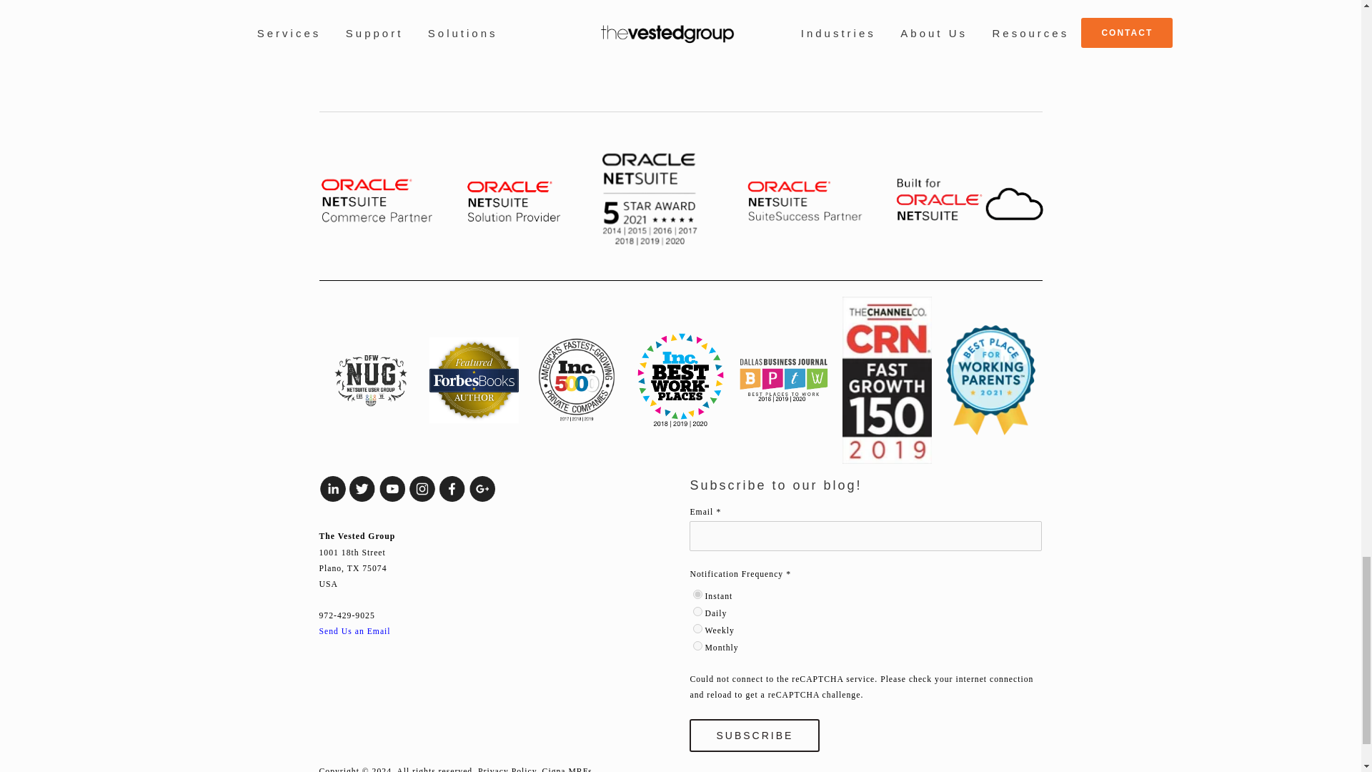 This screenshot has width=1372, height=772. Describe the element at coordinates (697, 646) in the screenshot. I see `monthly` at that location.